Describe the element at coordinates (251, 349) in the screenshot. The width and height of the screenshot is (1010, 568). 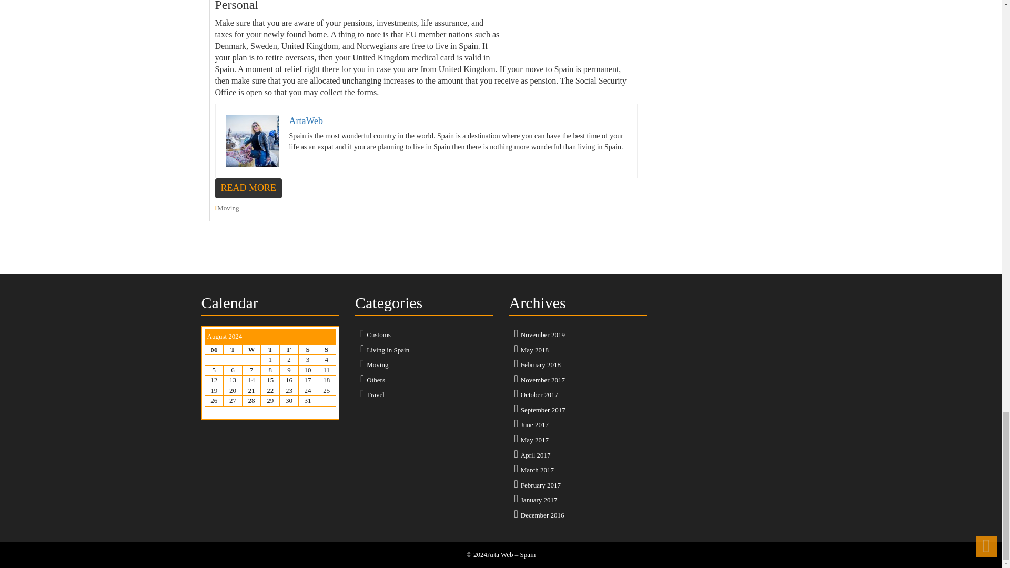
I see `Wednesday` at that location.